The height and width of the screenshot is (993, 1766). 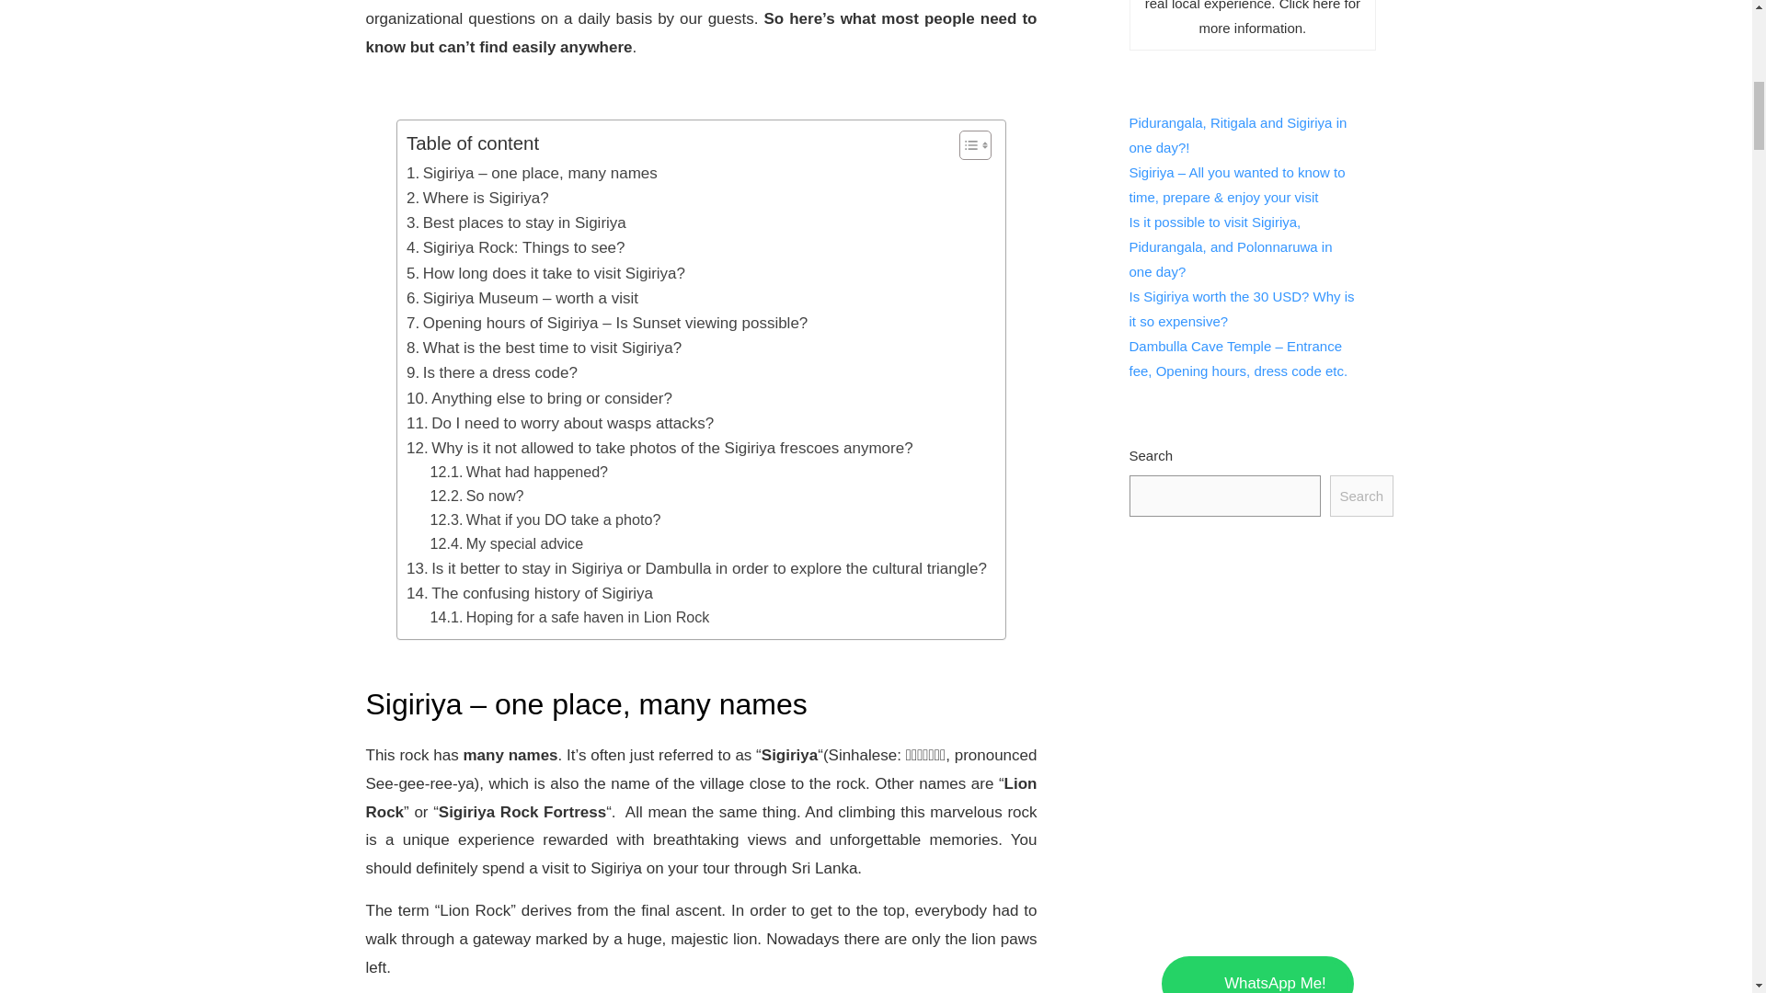 What do you see at coordinates (477, 496) in the screenshot?
I see `So now?` at bounding box center [477, 496].